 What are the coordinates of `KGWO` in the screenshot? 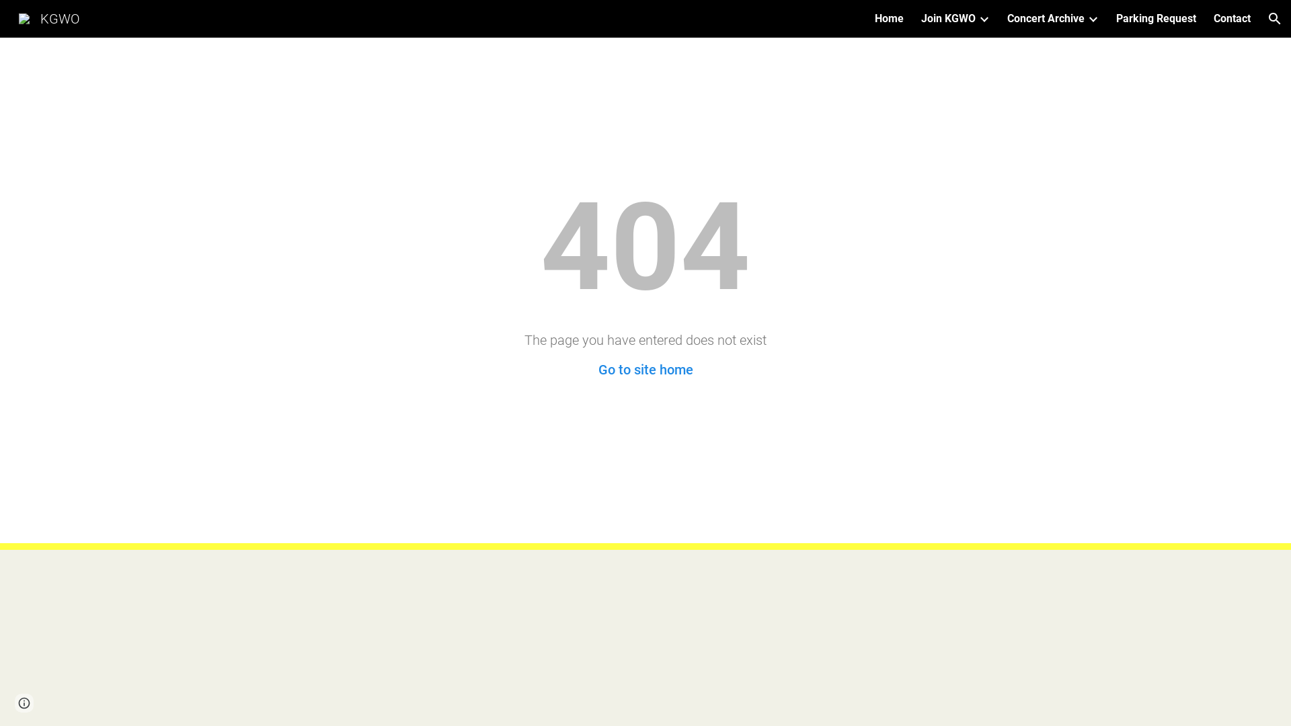 It's located at (50, 17).